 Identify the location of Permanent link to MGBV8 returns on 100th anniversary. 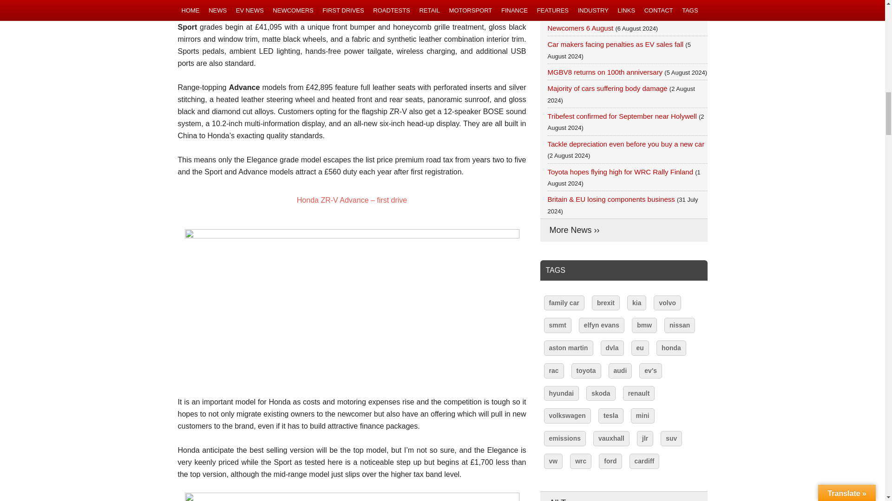
(605, 72).